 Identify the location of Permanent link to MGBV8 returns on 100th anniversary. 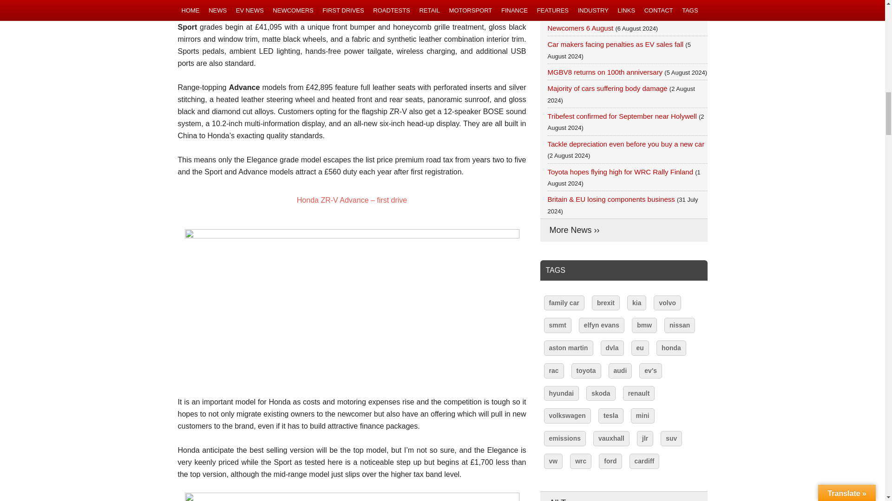
(605, 72).